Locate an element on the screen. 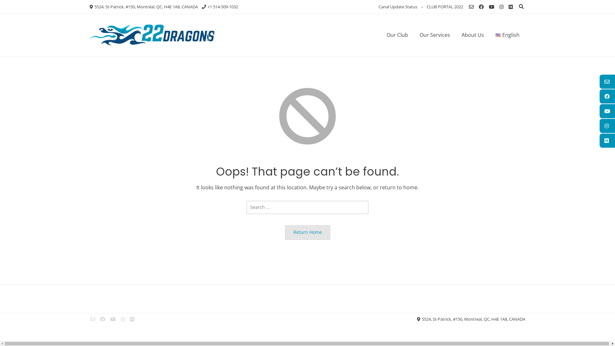 This screenshot has height=346, width=615. Canal Update Status is located at coordinates (398, 7).